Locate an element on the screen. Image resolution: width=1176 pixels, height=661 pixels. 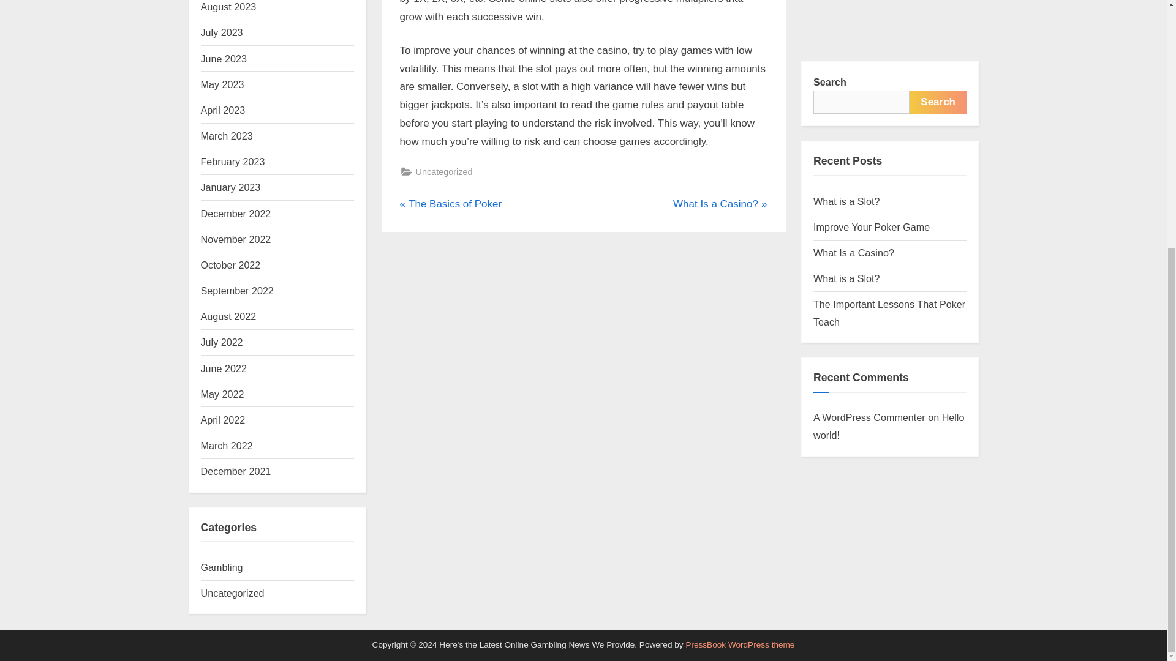
August 2022 is located at coordinates (228, 316).